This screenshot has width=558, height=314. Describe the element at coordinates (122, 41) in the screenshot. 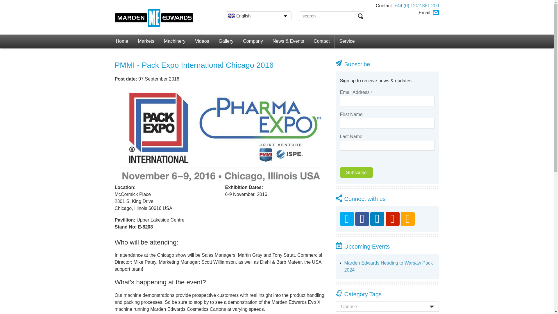

I see `Home` at that location.